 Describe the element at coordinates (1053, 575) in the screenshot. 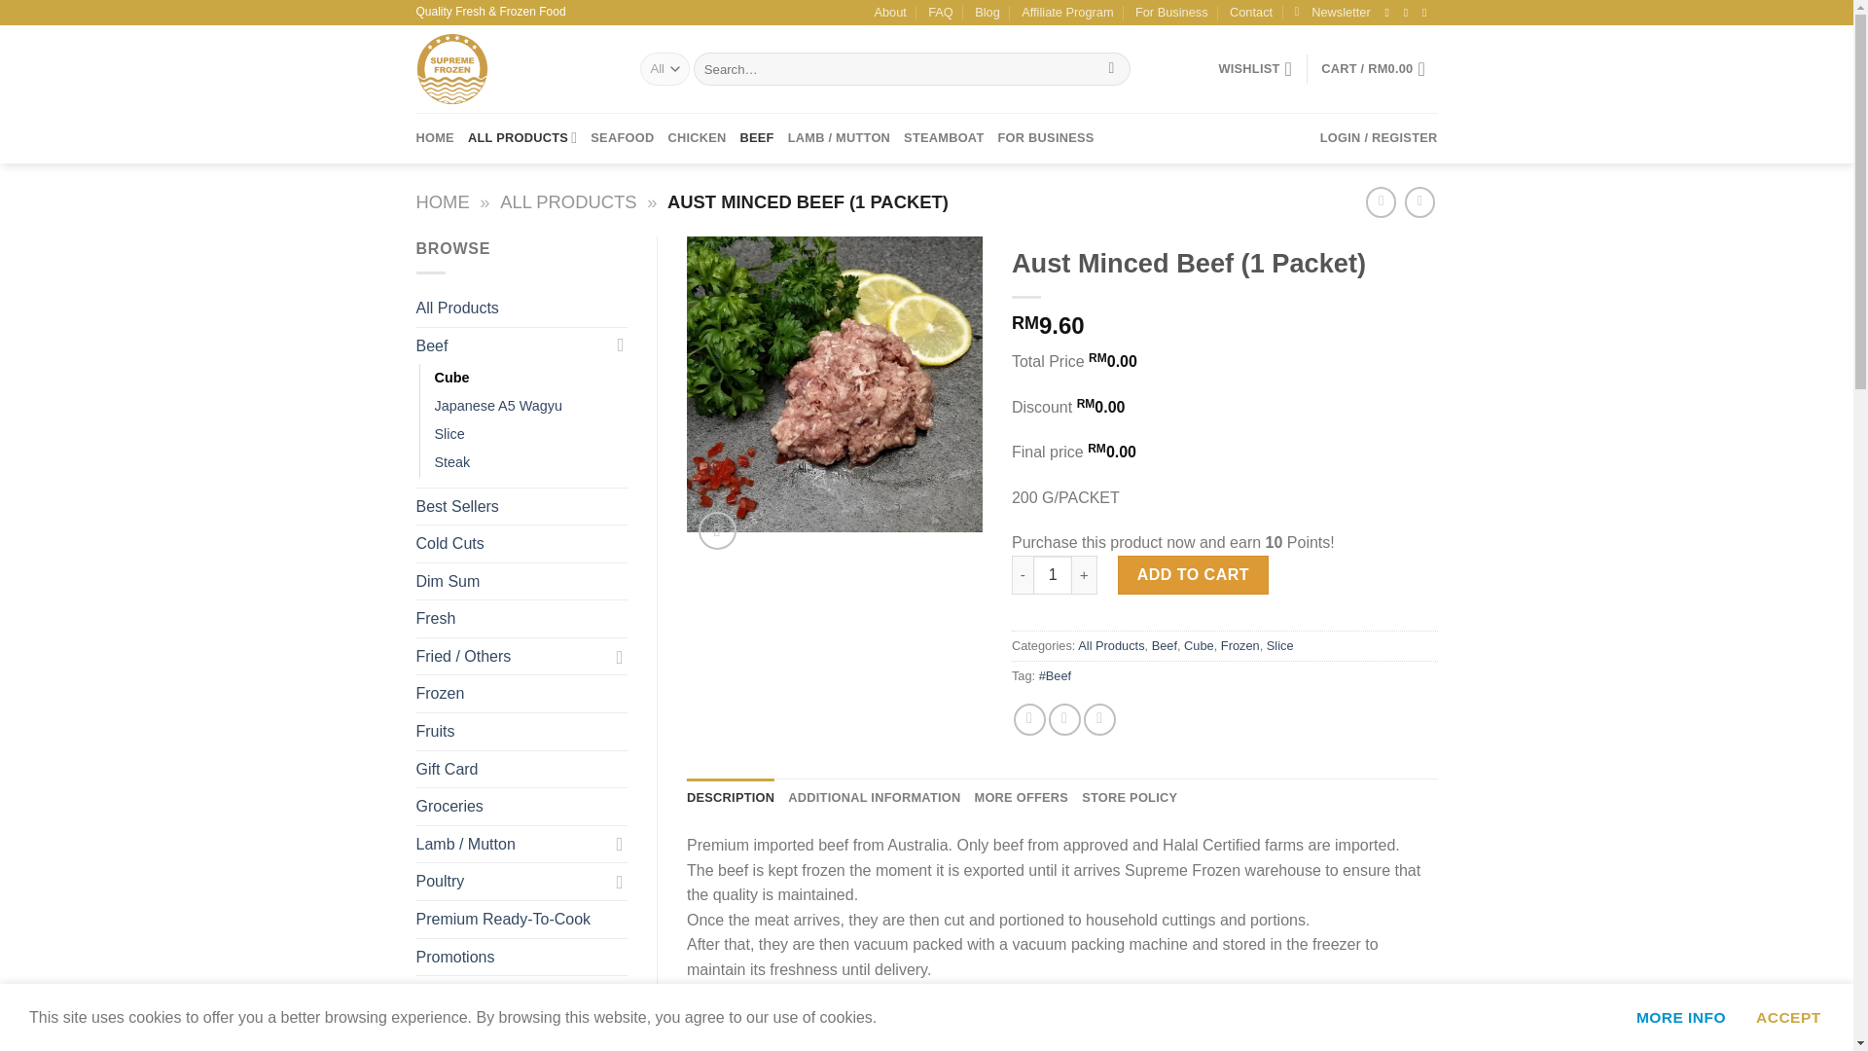

I see `1` at that location.